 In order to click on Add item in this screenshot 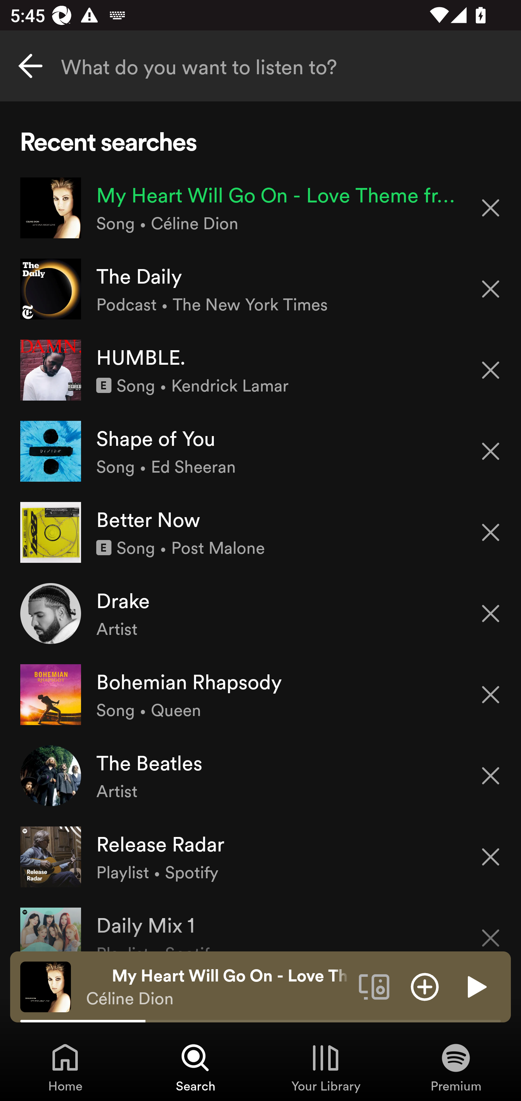, I will do `click(425, 986)`.